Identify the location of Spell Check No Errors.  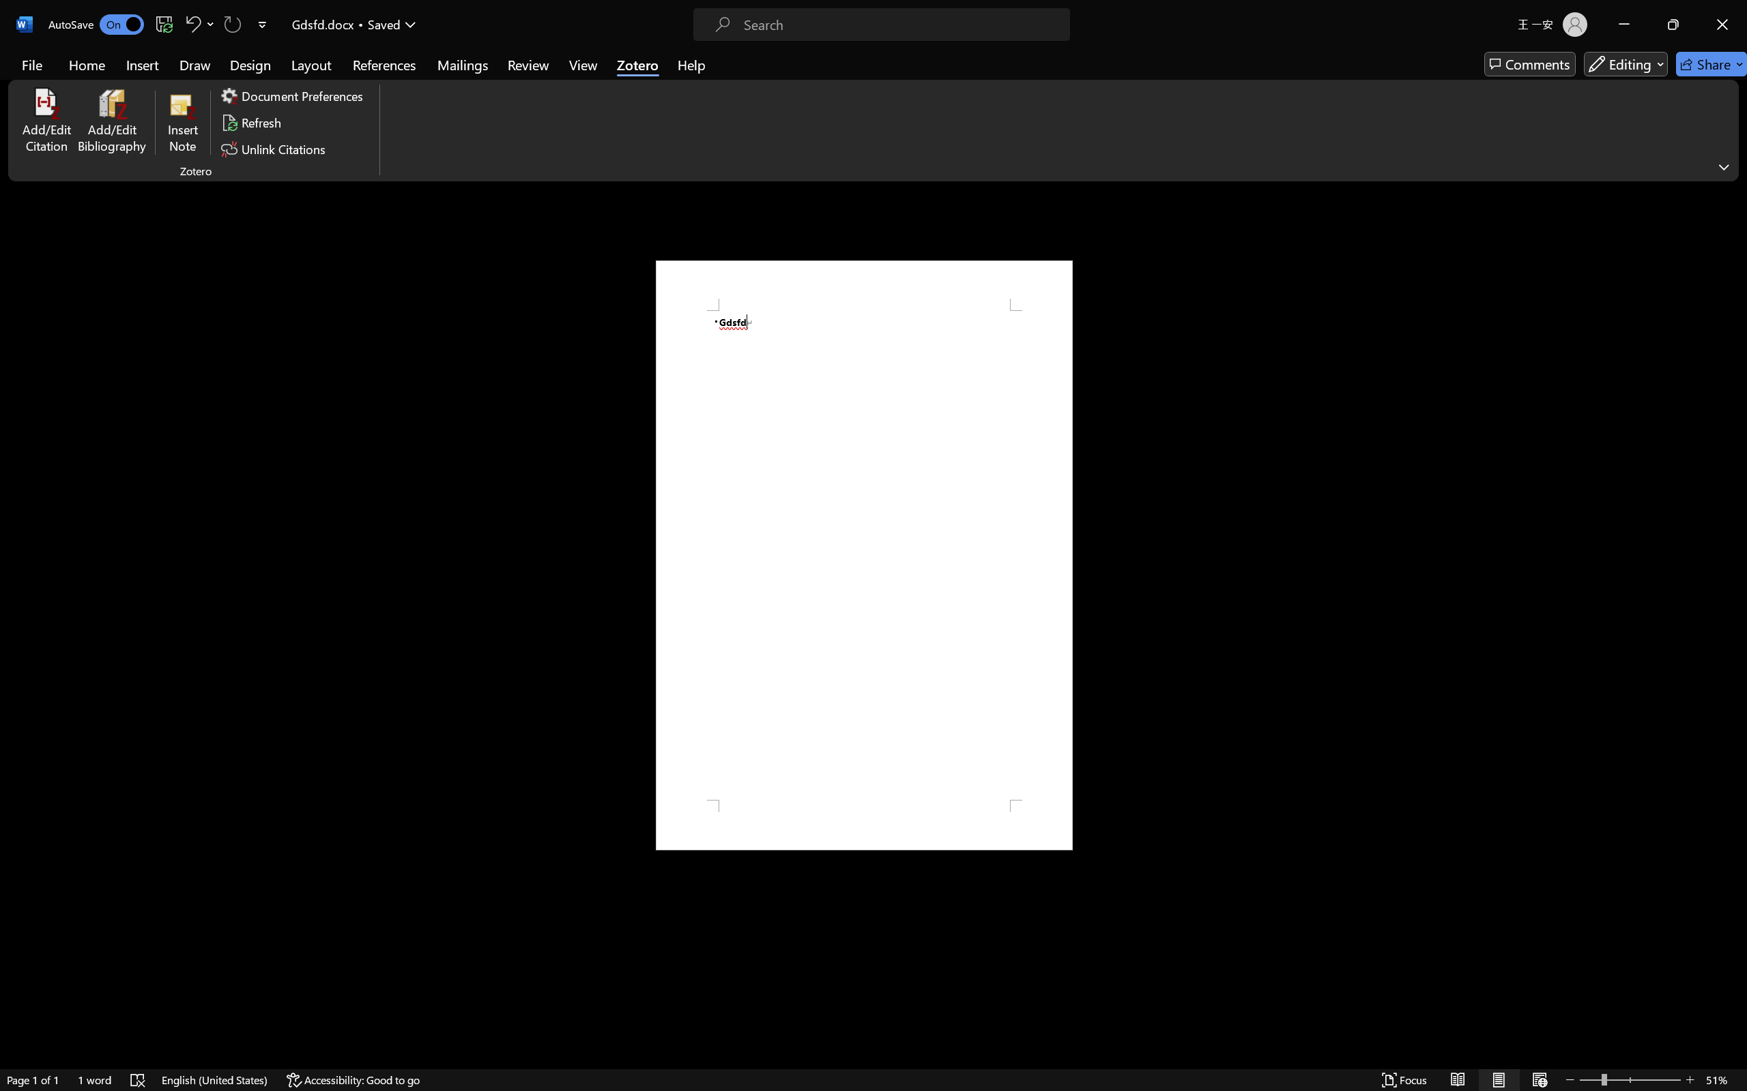
(66, 1053).